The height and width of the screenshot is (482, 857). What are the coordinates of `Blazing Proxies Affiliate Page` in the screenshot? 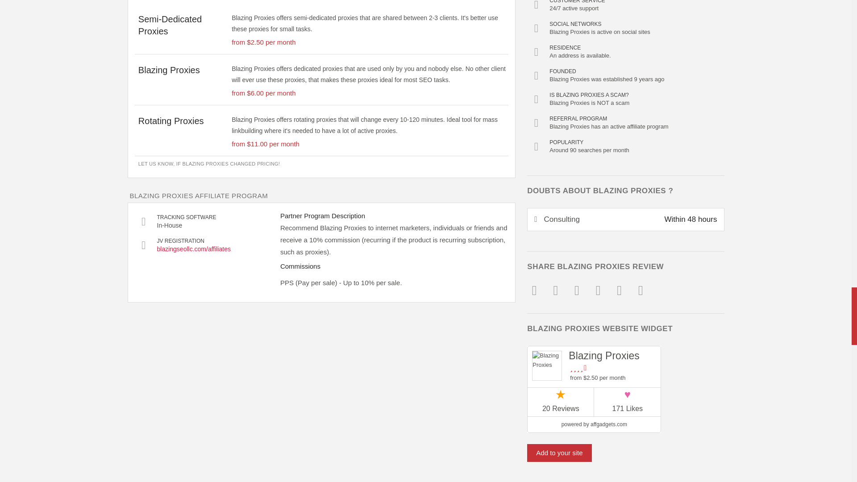 It's located at (215, 249).